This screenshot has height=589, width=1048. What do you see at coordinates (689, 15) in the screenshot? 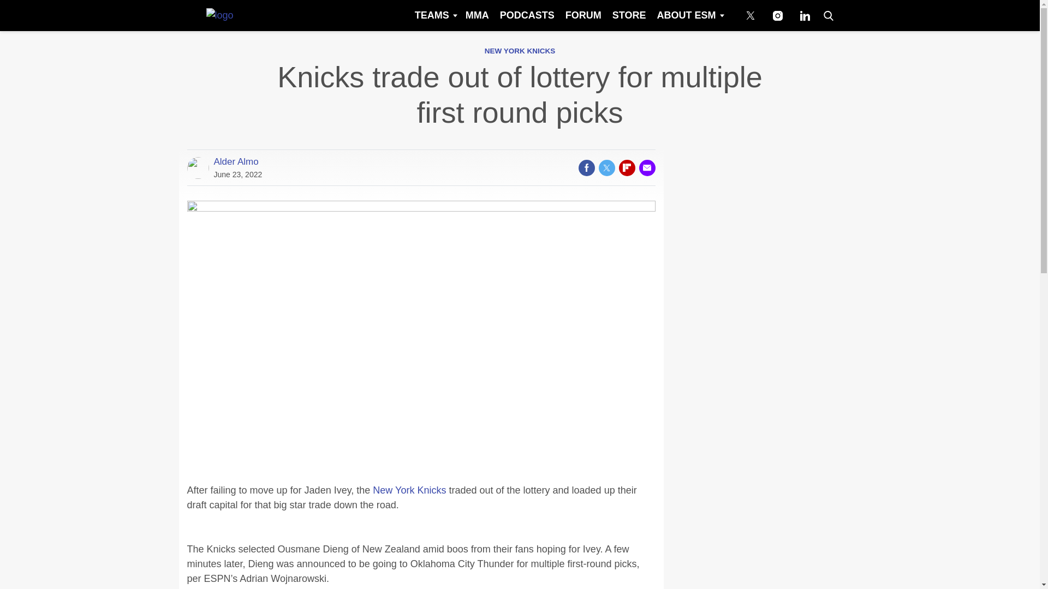
I see `ABOUT ESM` at bounding box center [689, 15].